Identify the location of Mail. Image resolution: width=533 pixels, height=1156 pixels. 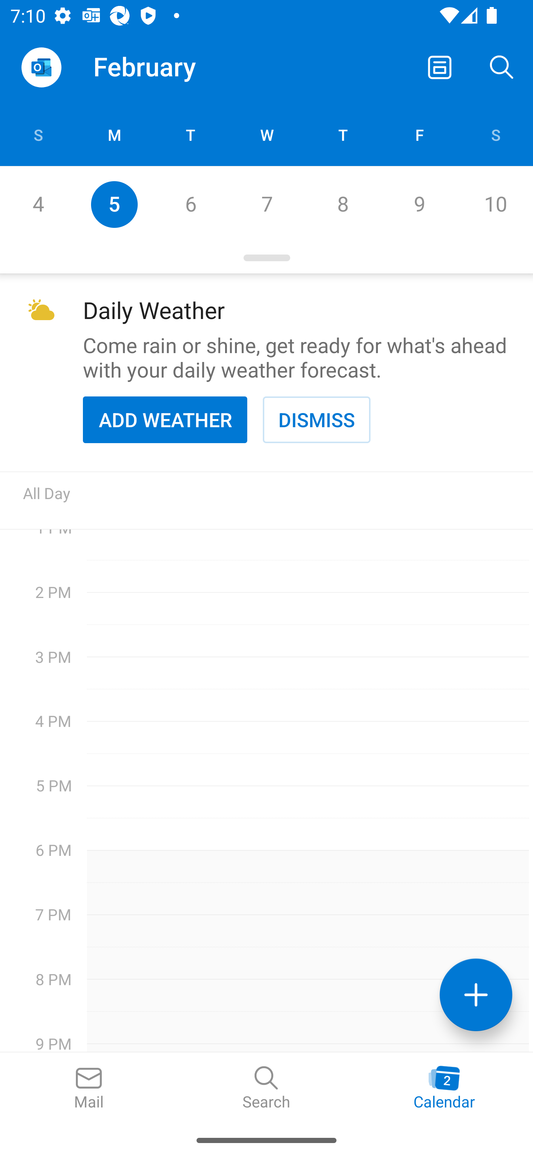
(89, 1088).